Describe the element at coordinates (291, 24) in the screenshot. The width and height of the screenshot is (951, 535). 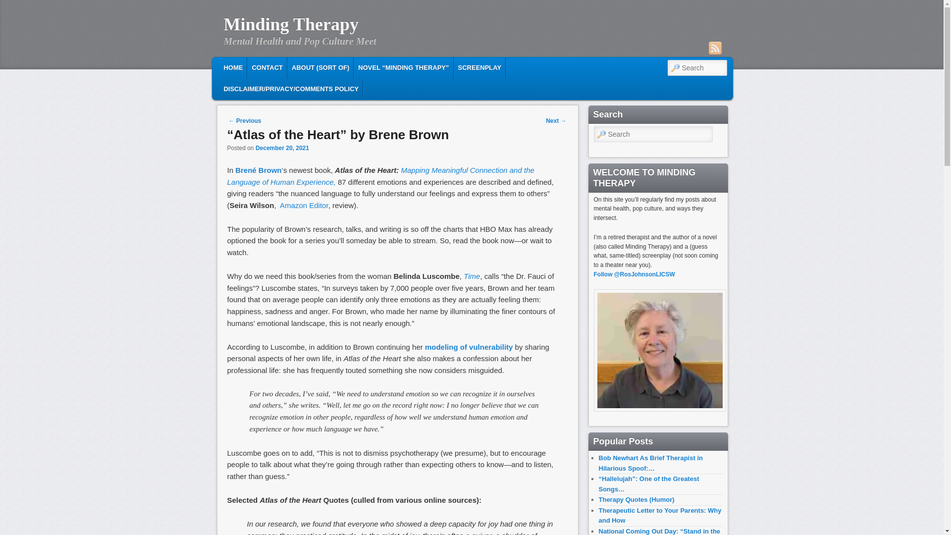
I see `Minding Therapy` at that location.